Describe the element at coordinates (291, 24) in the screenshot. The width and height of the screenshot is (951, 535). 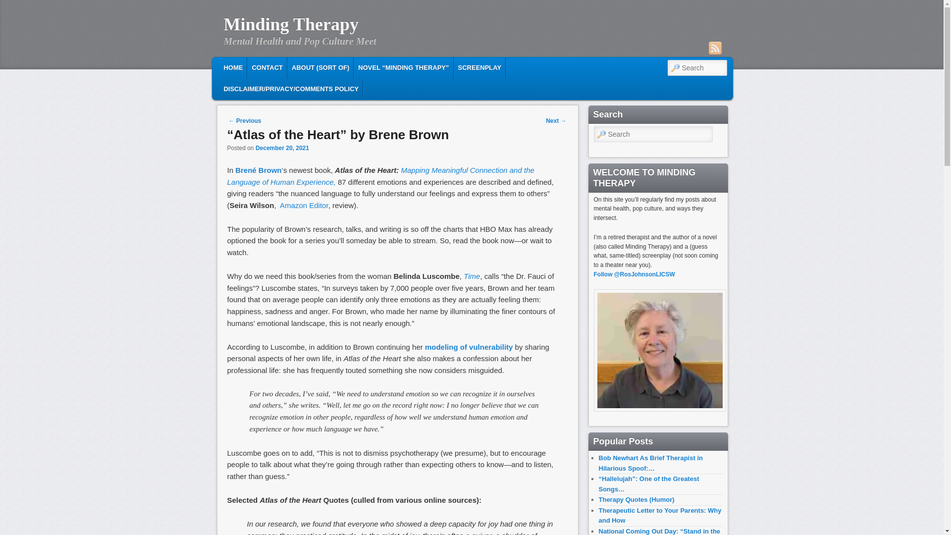
I see `Minding Therapy` at that location.